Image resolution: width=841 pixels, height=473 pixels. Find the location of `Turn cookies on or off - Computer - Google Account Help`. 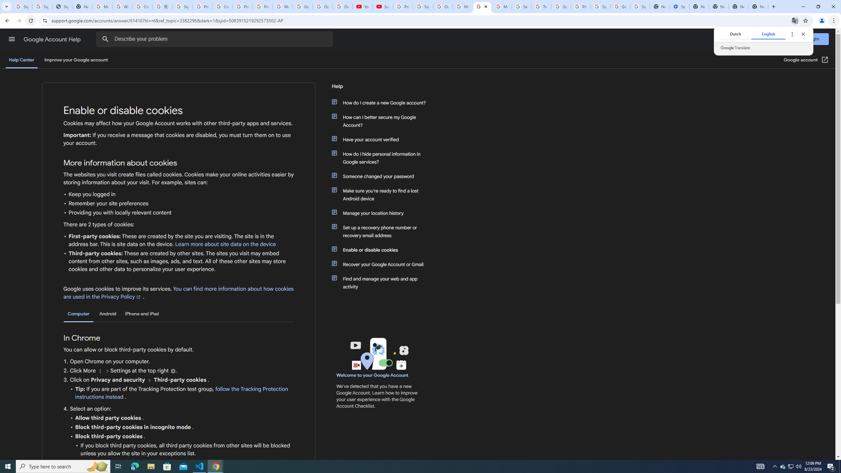

Turn cookies on or off - Computer - Google Account Help is located at coordinates (482, 7).